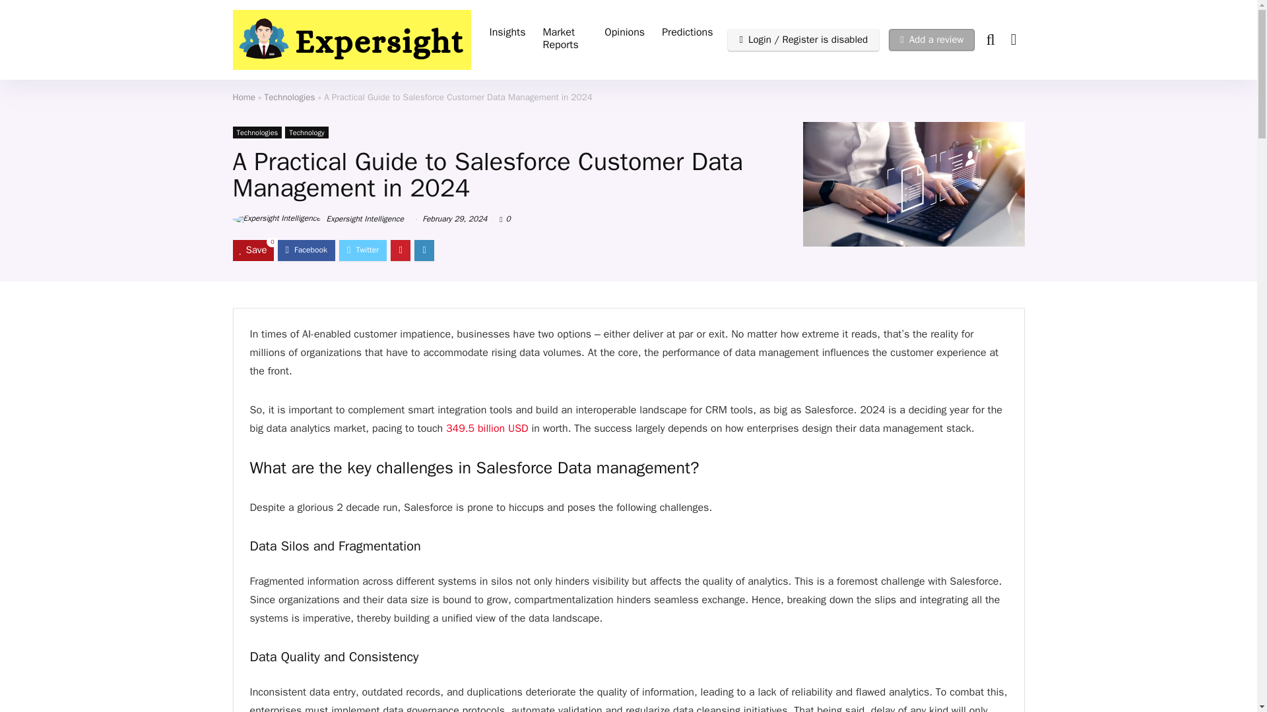  What do you see at coordinates (306, 132) in the screenshot?
I see `Technology` at bounding box center [306, 132].